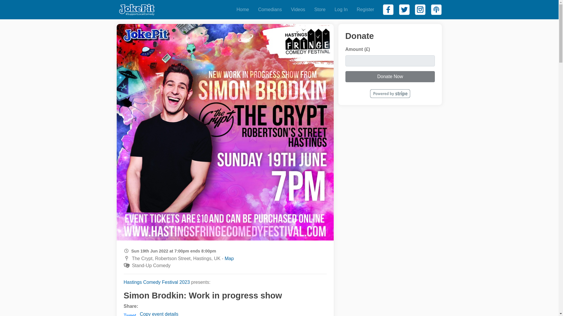 This screenshot has width=563, height=316. Describe the element at coordinates (298, 9) in the screenshot. I see `Videos` at that location.